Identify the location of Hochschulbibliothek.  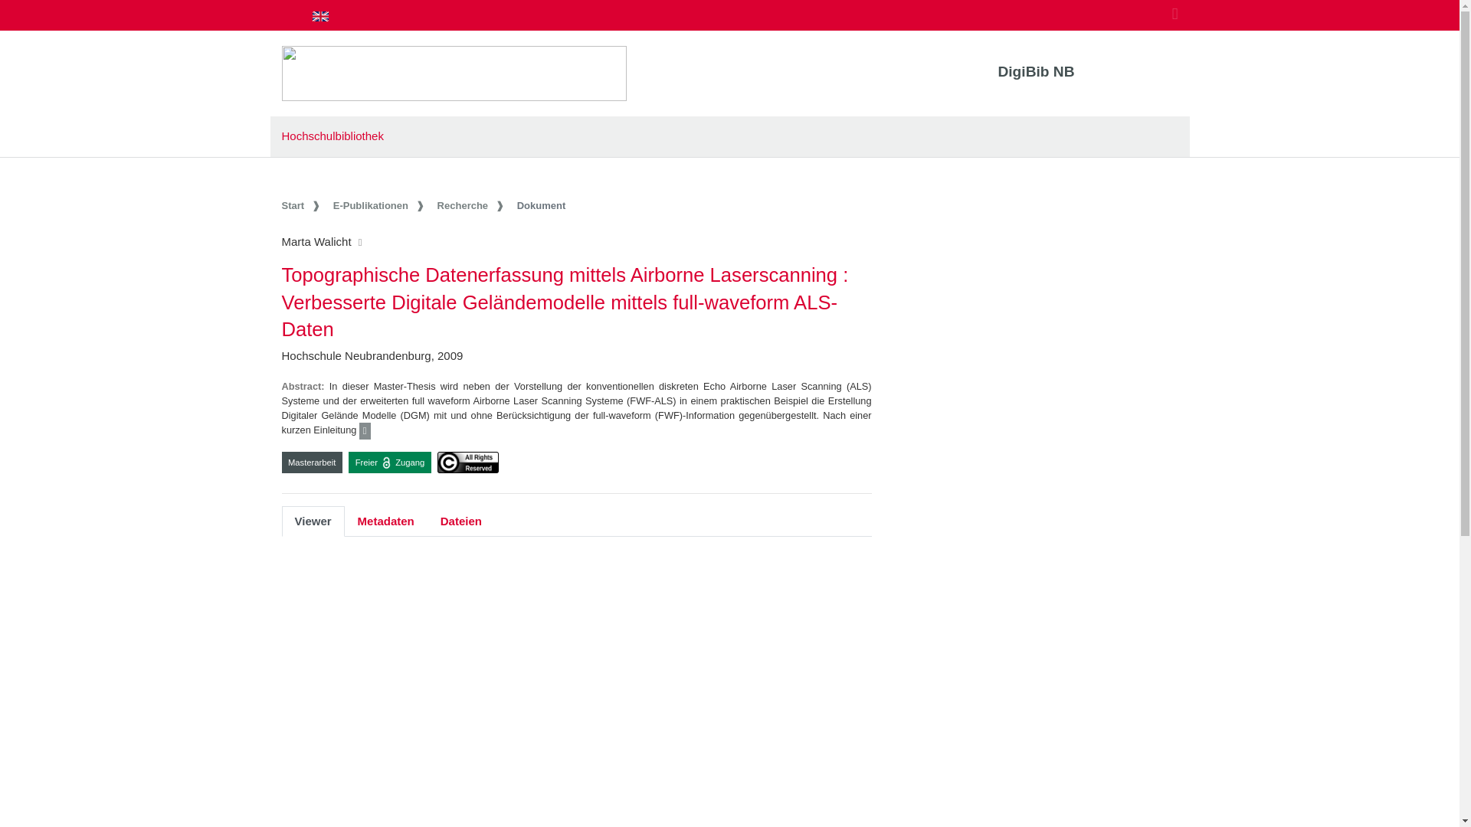
(333, 135).